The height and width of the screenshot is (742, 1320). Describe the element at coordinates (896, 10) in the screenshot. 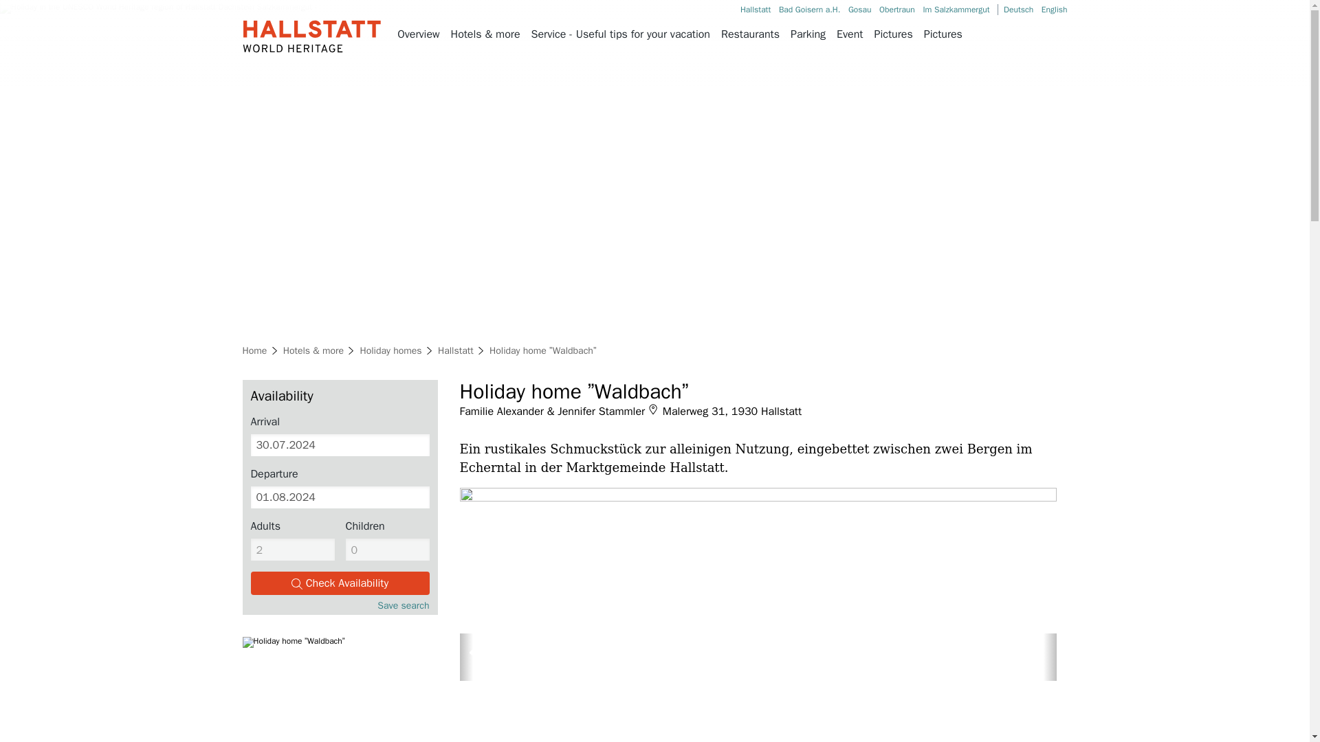

I see `Obertraun` at that location.